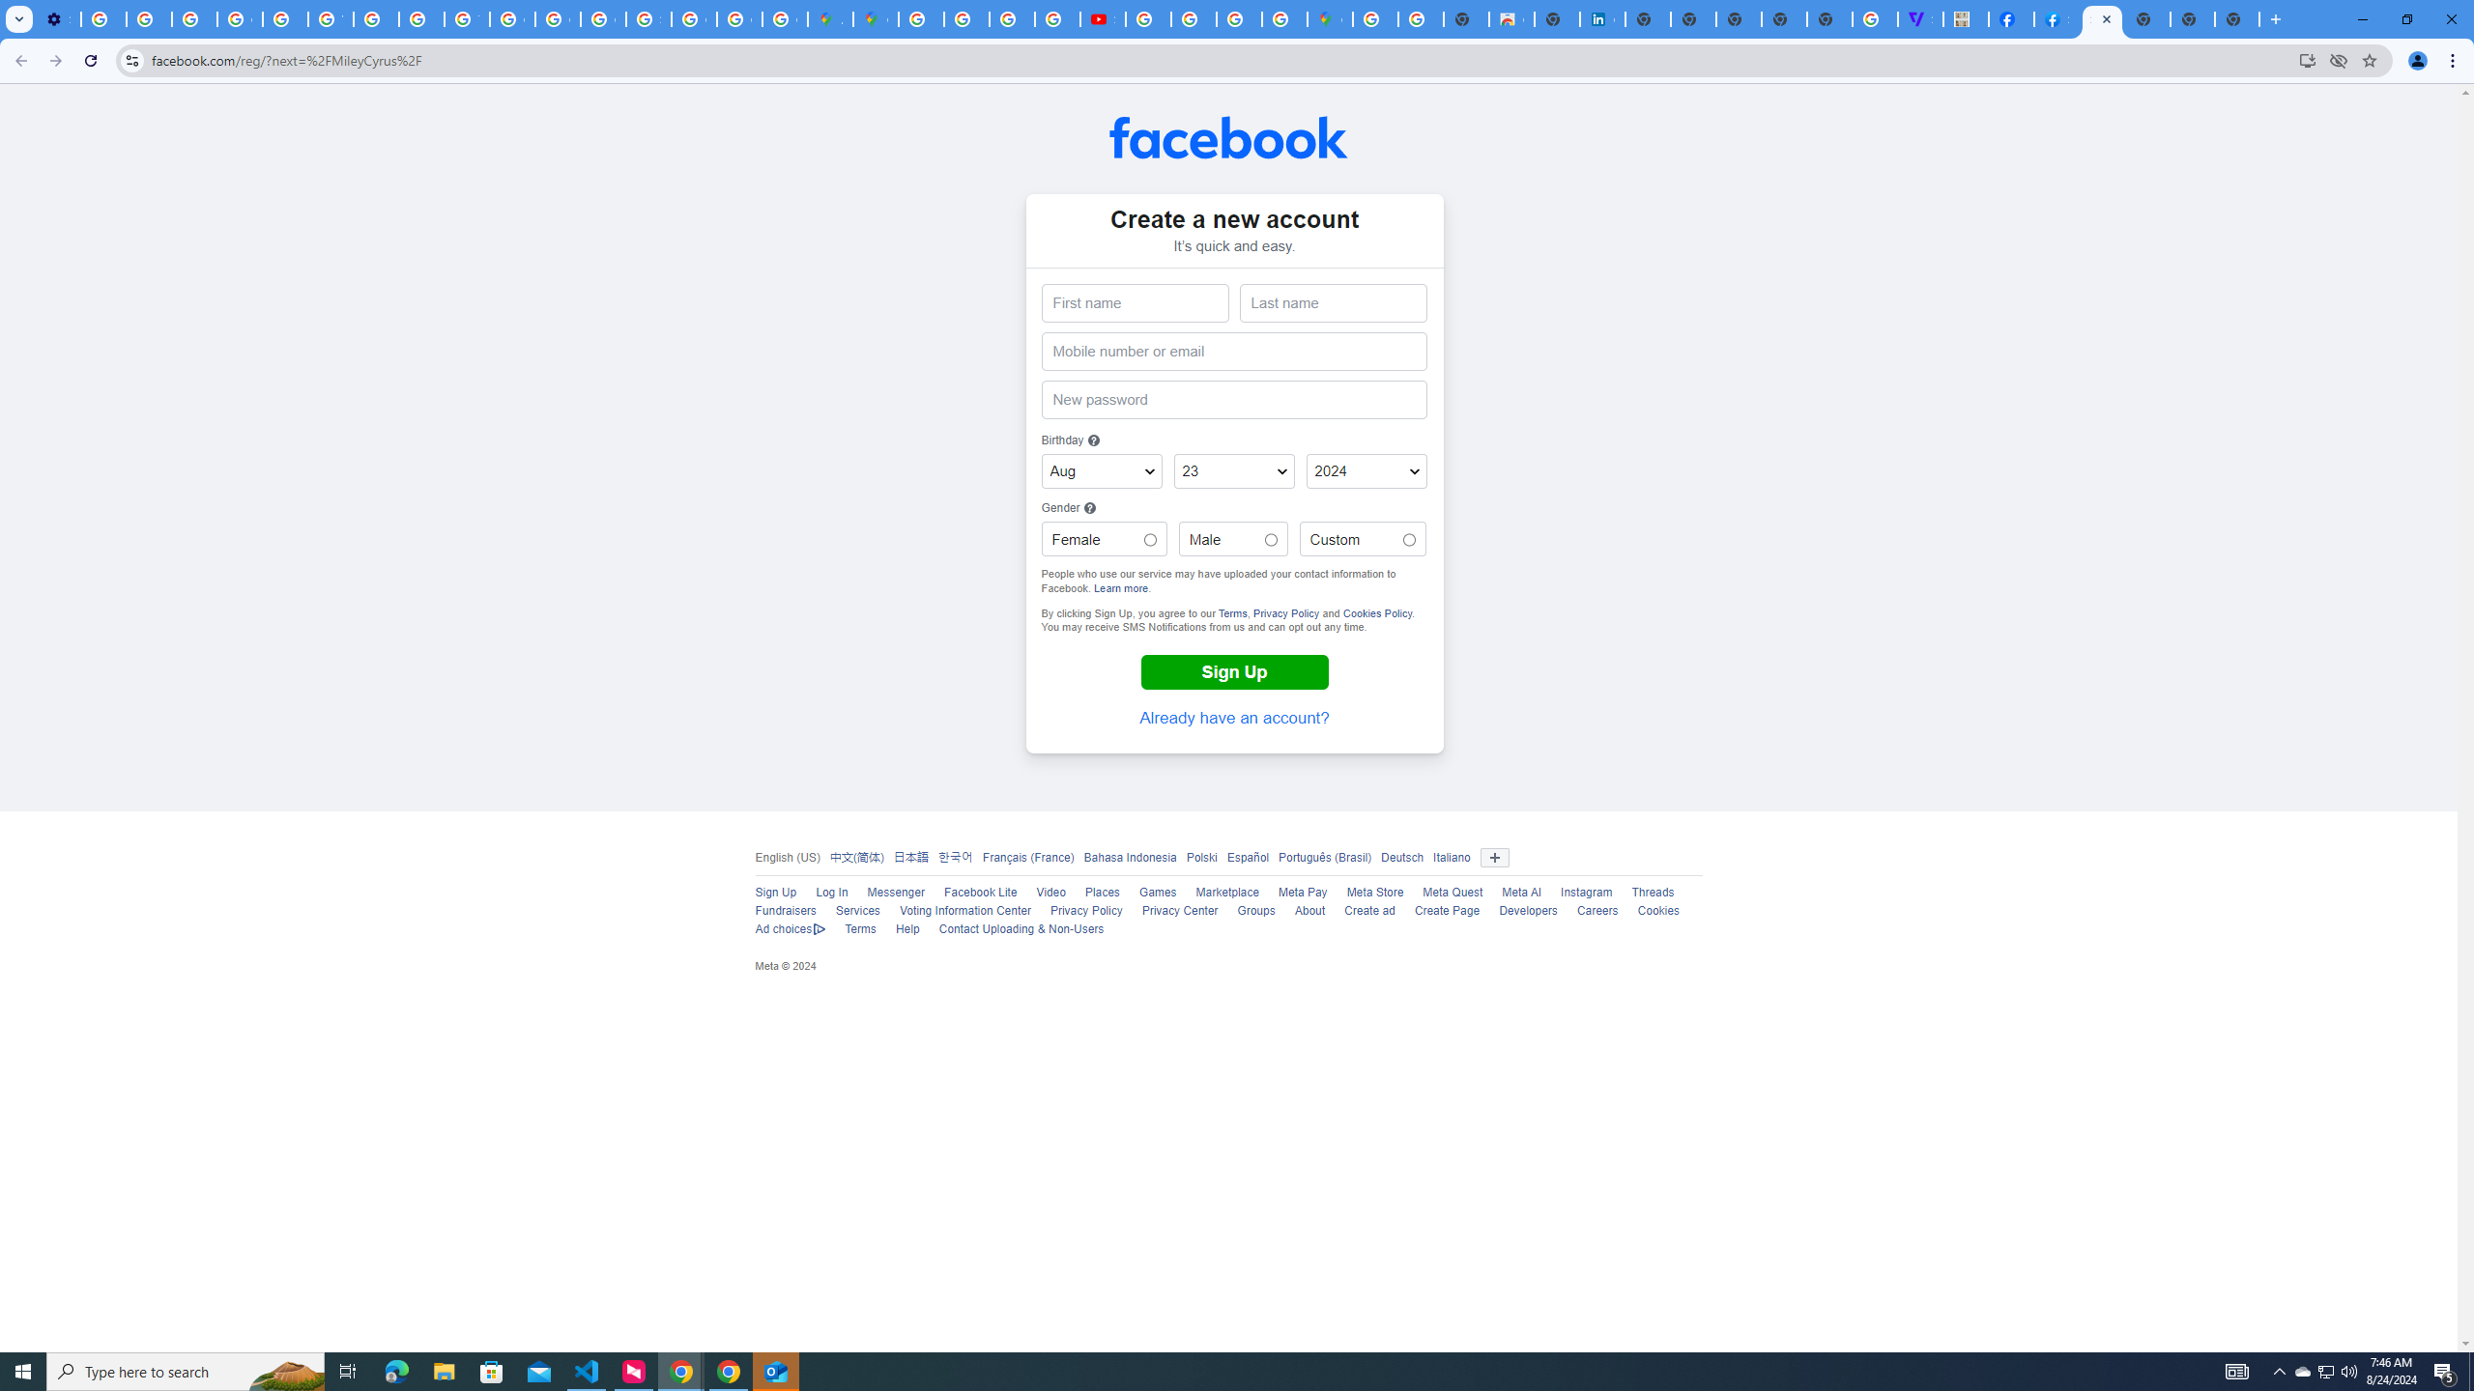 Image resolution: width=2474 pixels, height=1391 pixels. What do you see at coordinates (131, 60) in the screenshot?
I see `View site information` at bounding box center [131, 60].